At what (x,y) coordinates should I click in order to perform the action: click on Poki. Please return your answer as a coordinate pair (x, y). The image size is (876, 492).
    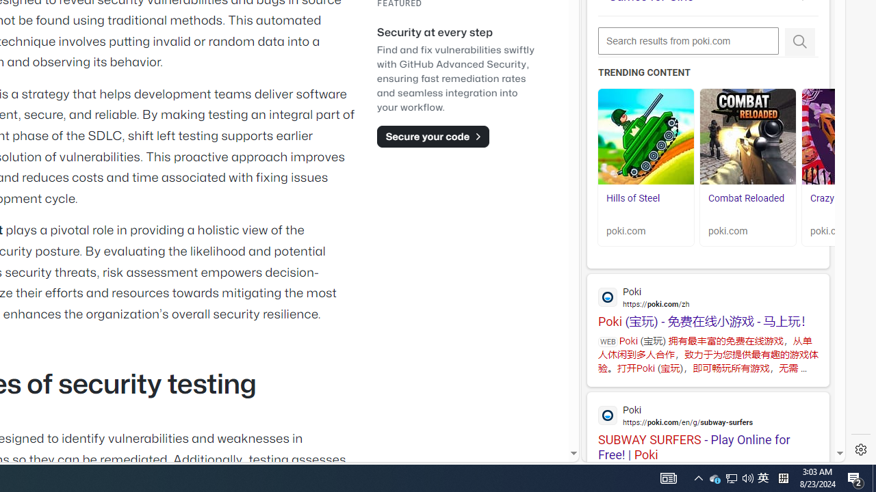
    Looking at the image, I should click on (708, 414).